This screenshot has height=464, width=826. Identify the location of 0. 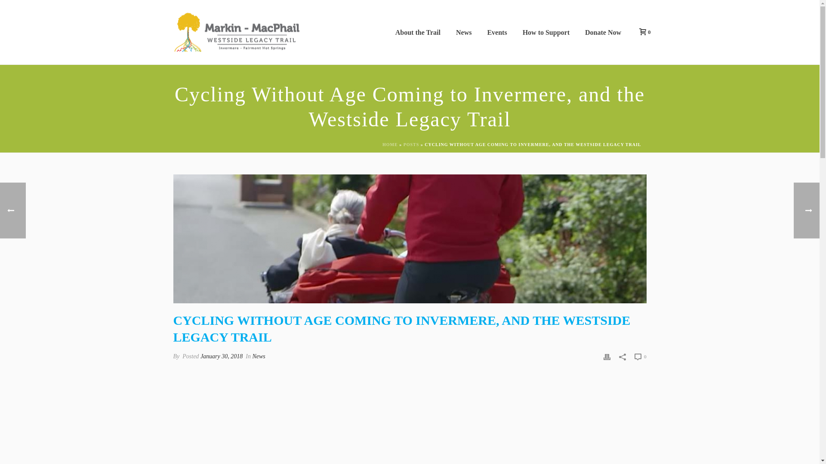
(643, 32).